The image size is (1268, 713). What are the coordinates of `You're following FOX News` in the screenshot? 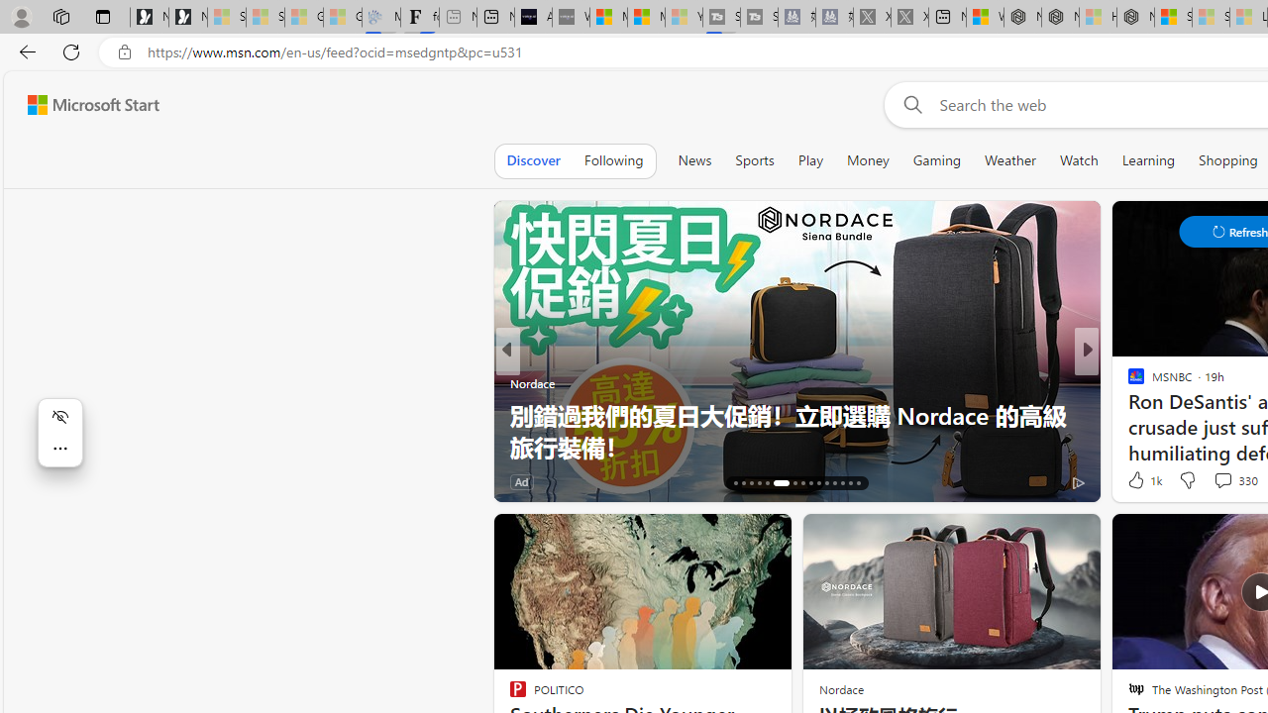 It's located at (441, 485).